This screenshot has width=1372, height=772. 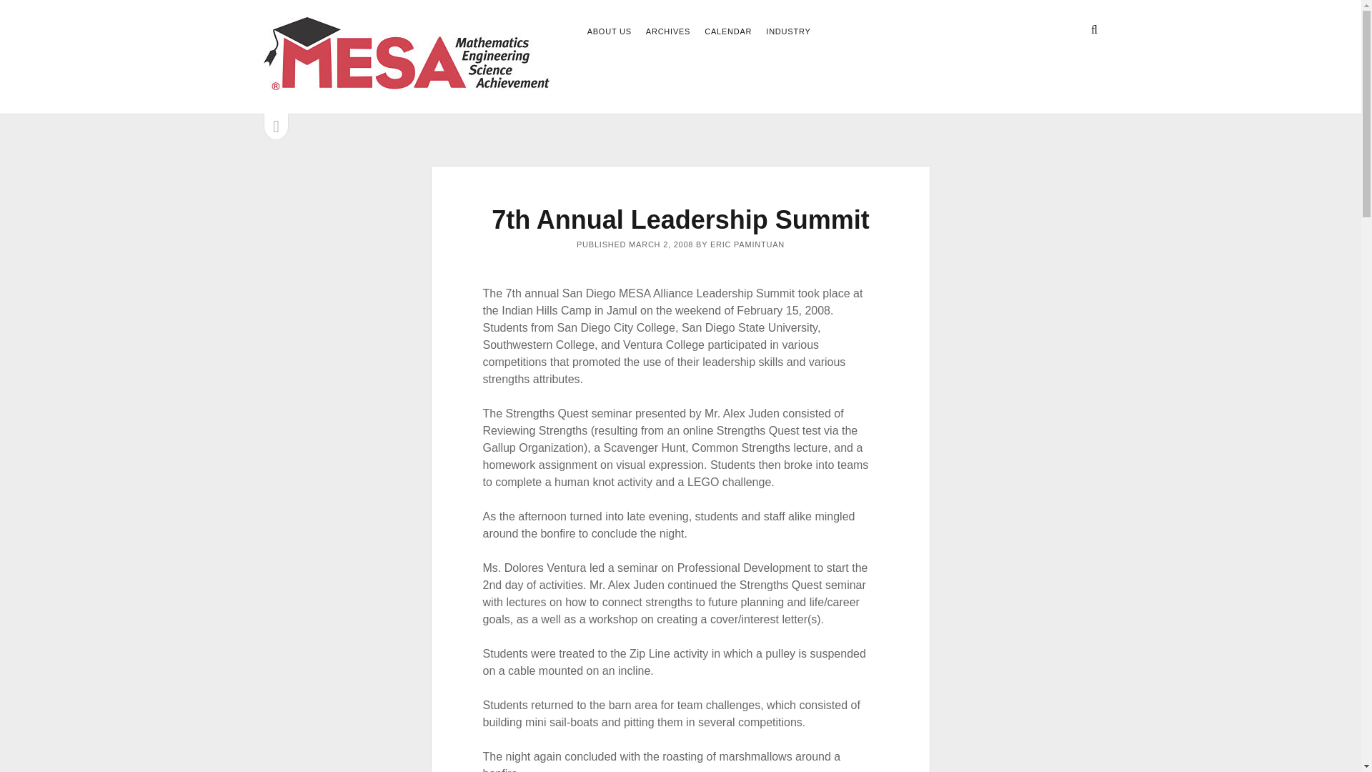 What do you see at coordinates (406, 83) in the screenshot?
I see `San Diego MESA Alliance` at bounding box center [406, 83].